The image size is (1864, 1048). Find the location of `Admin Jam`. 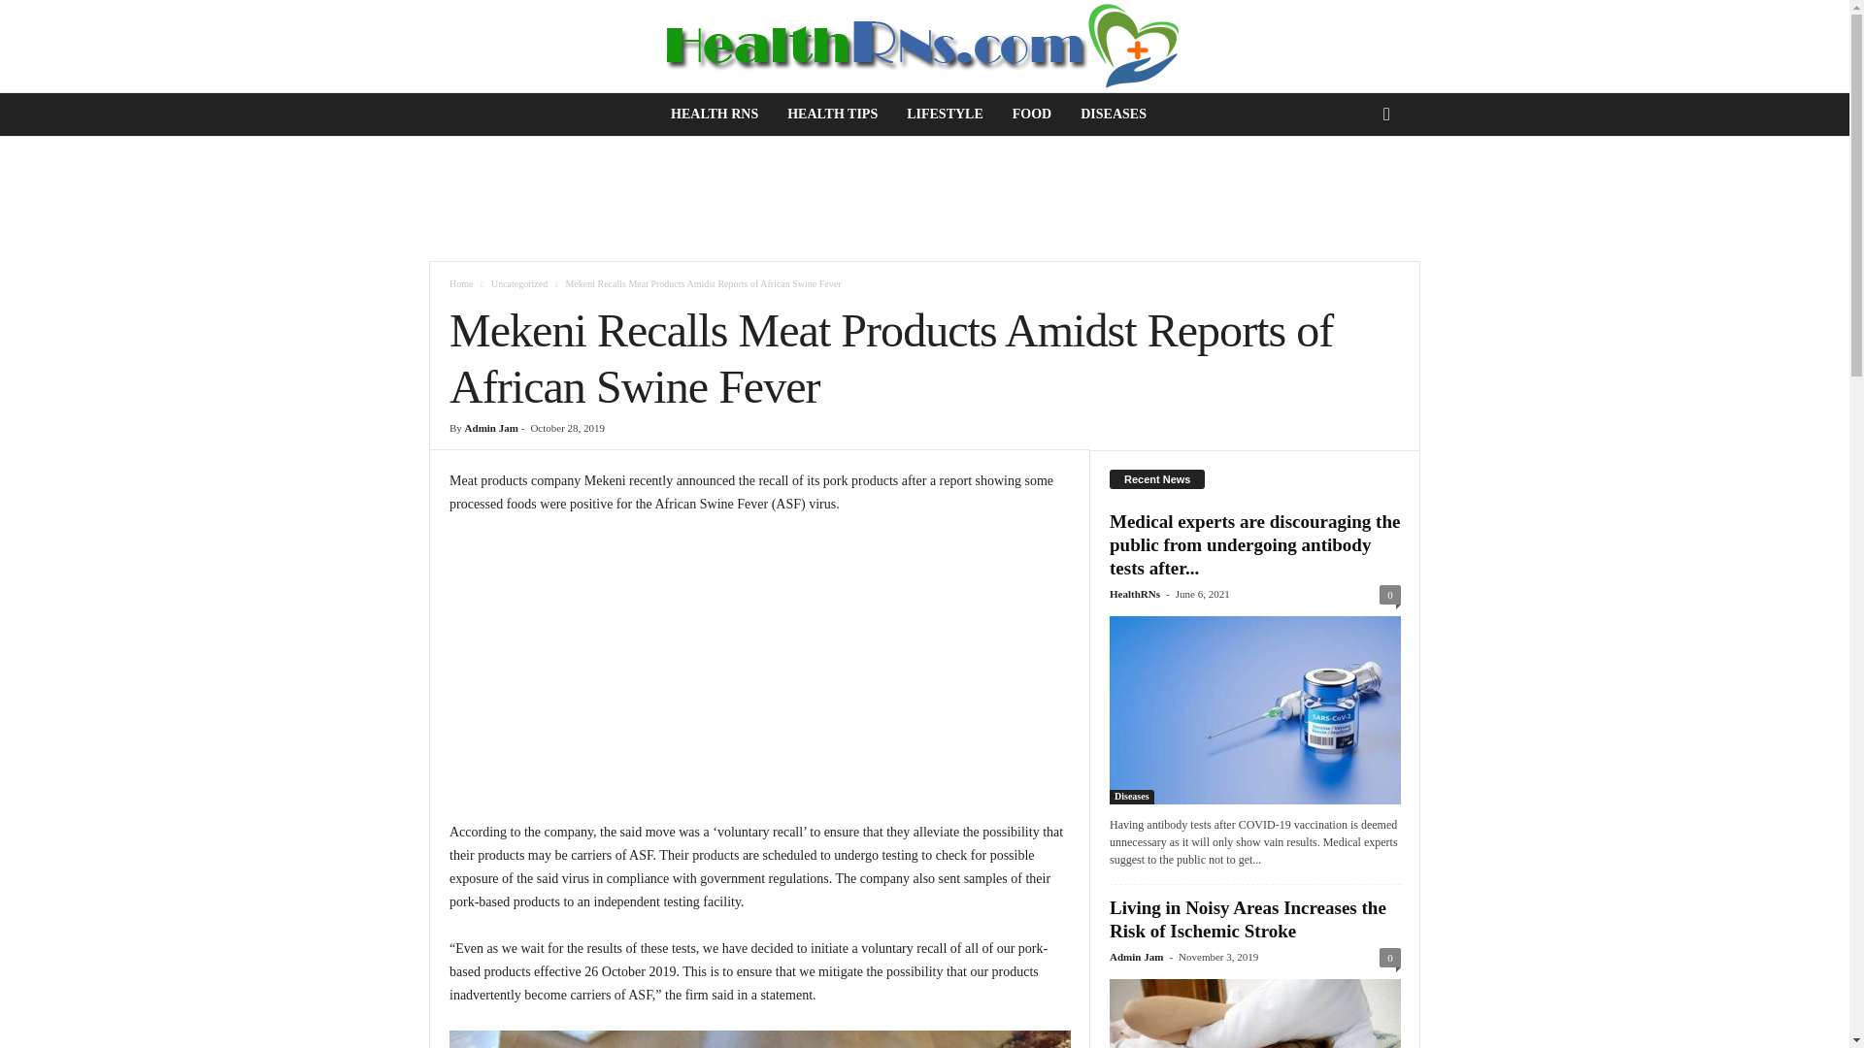

Admin Jam is located at coordinates (491, 428).